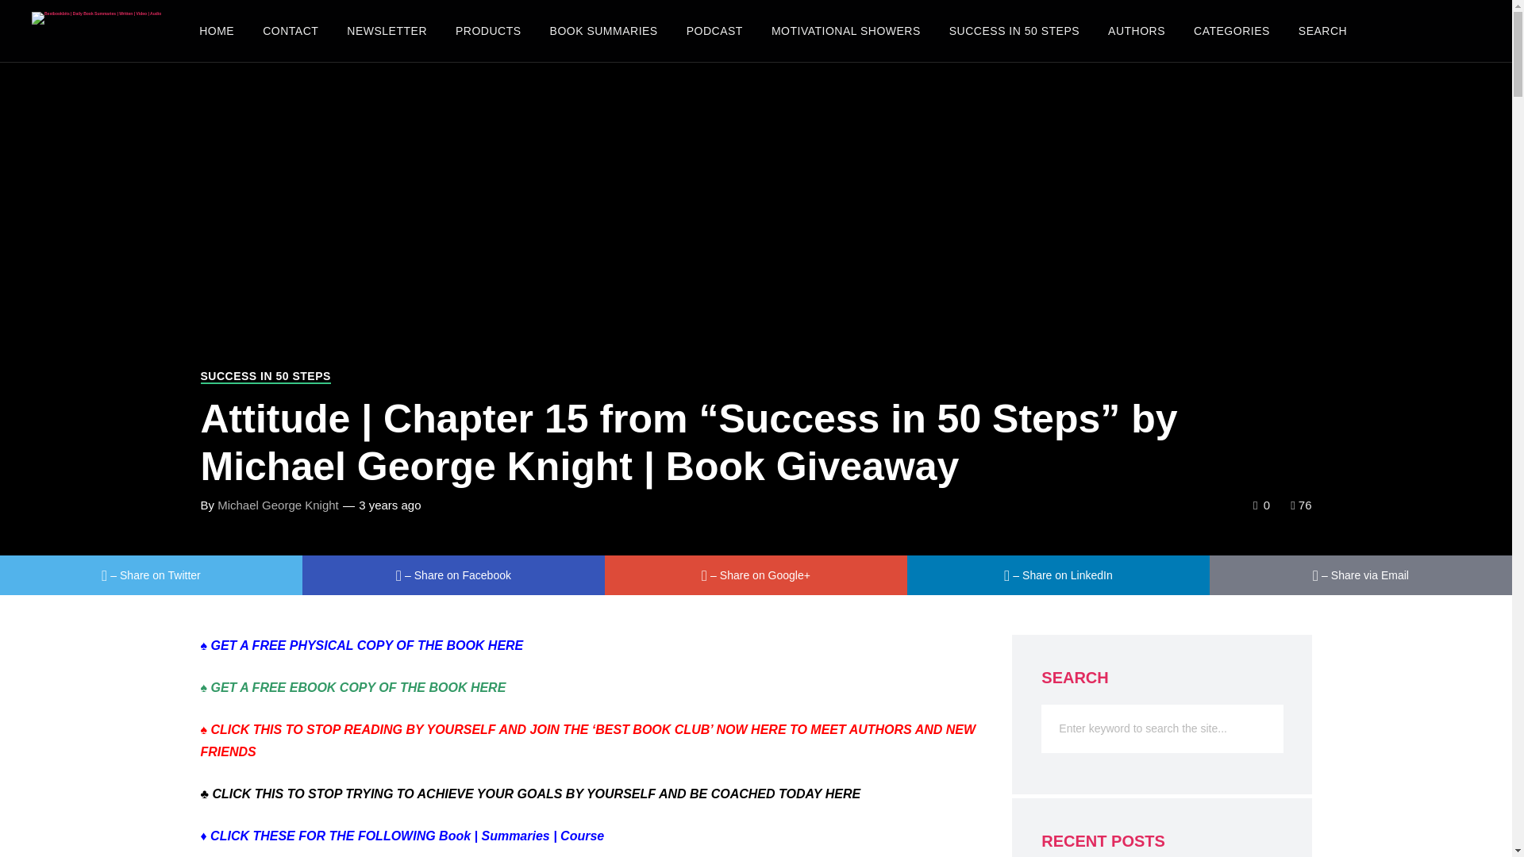 The height and width of the screenshot is (857, 1524). What do you see at coordinates (387, 30) in the screenshot?
I see `NEWSLETTER` at bounding box center [387, 30].